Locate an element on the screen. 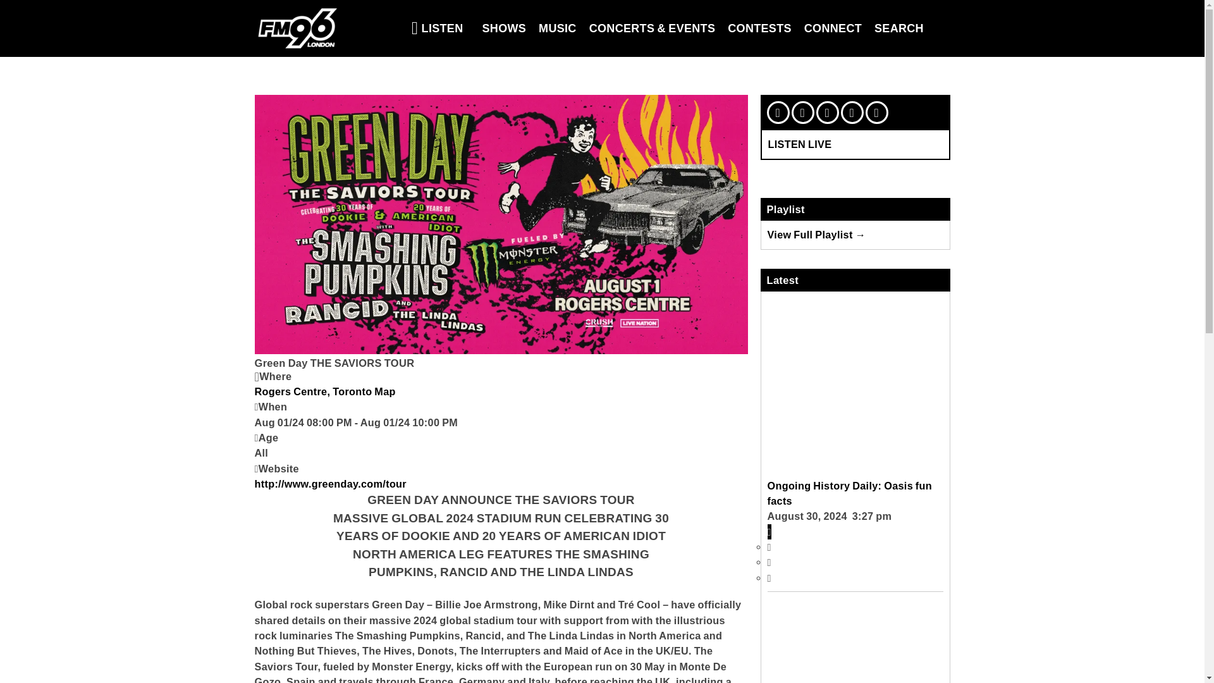  CONTESTS is located at coordinates (759, 28).